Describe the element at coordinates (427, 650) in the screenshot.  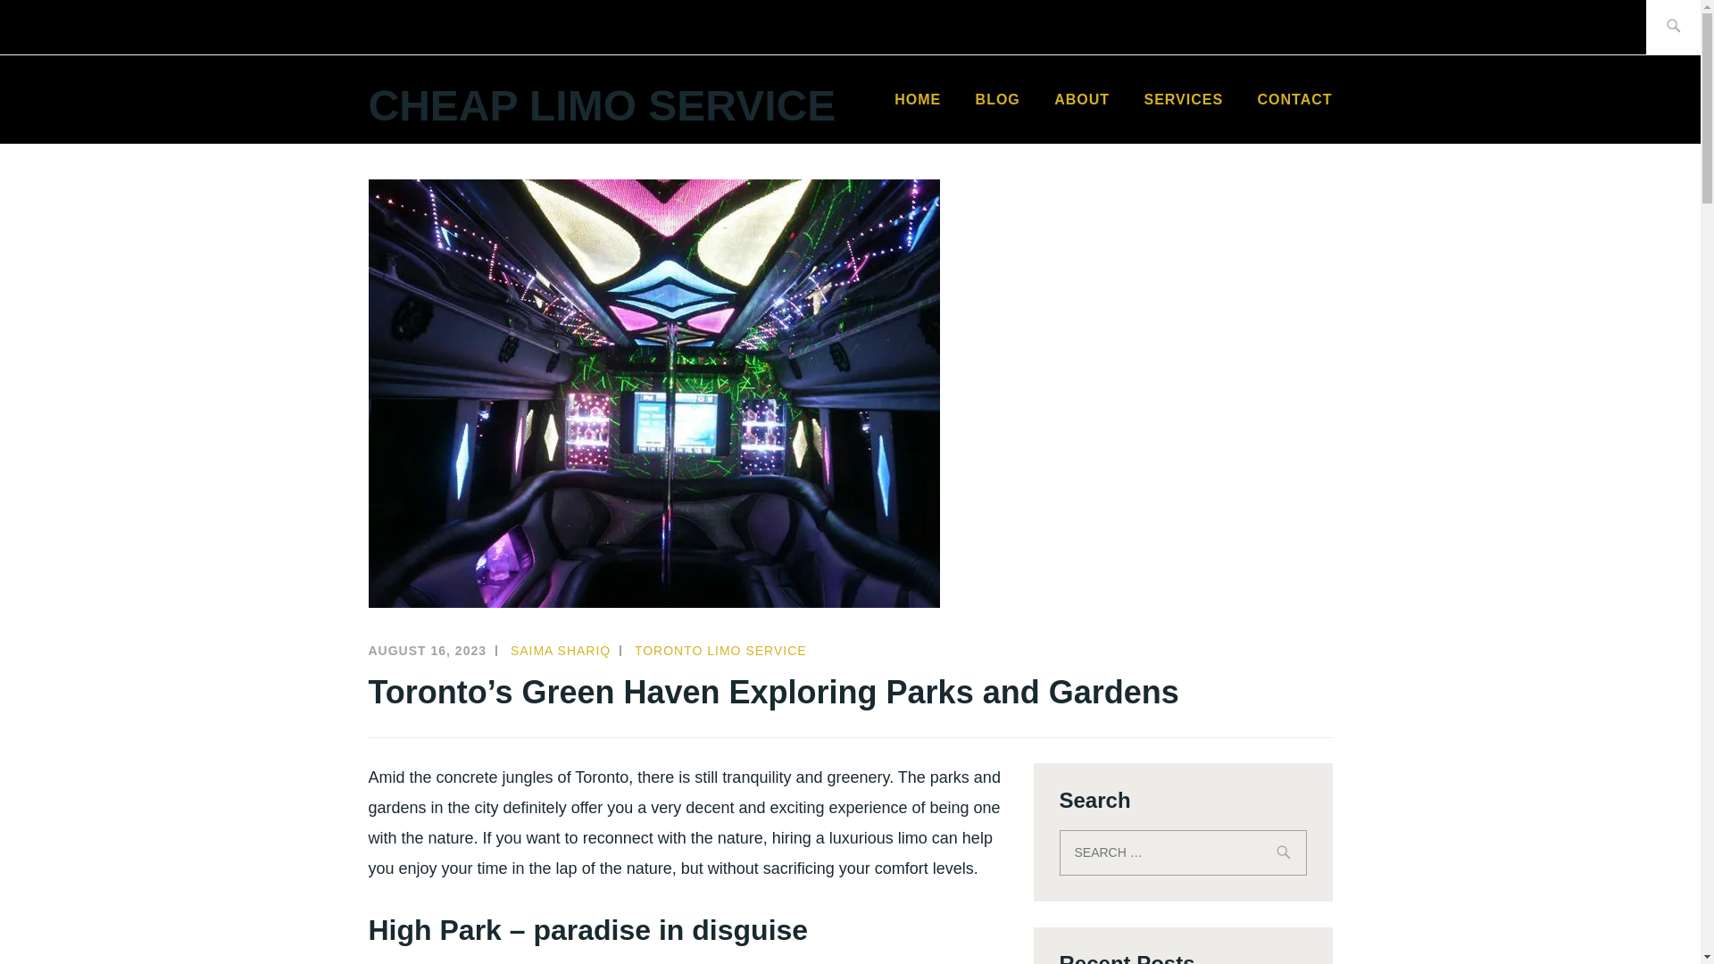
I see `AUGUST 16, 2023` at that location.